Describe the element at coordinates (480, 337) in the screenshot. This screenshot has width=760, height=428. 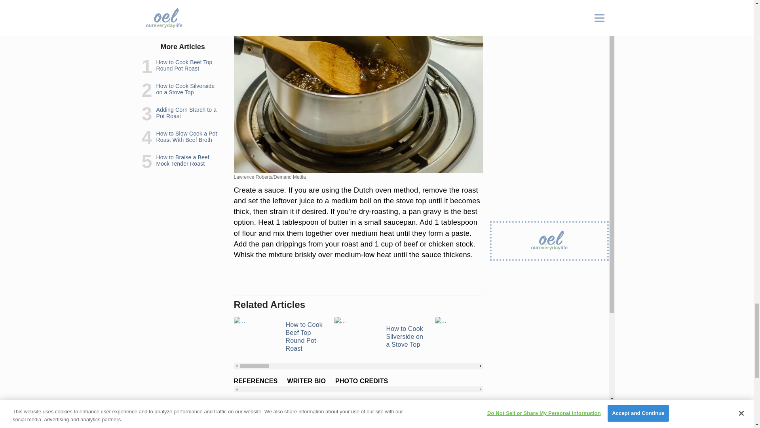
I see `Adding Corn Starch to a Pot Roast` at that location.